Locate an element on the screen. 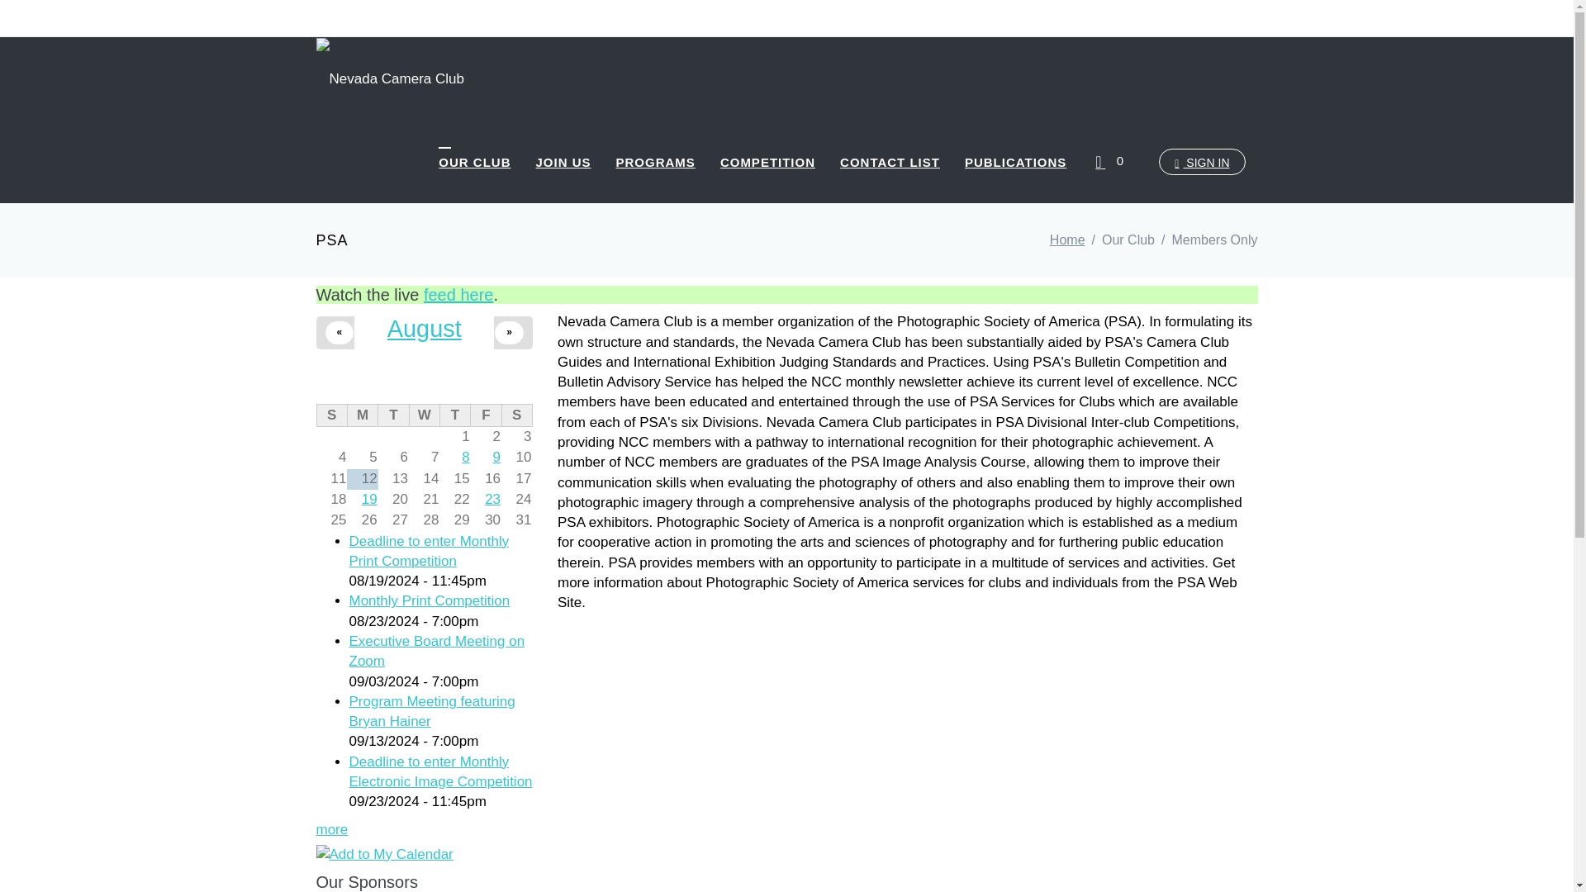 The image size is (1586, 892). OUR CLUB is located at coordinates (474, 162).